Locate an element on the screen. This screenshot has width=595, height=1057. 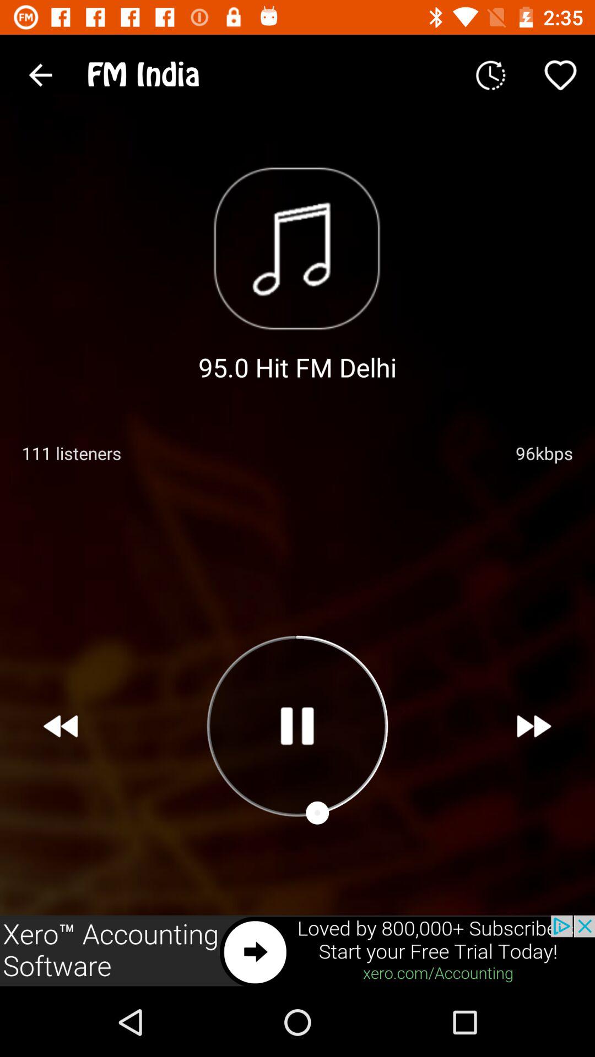
go to previous is located at coordinates (61, 726).